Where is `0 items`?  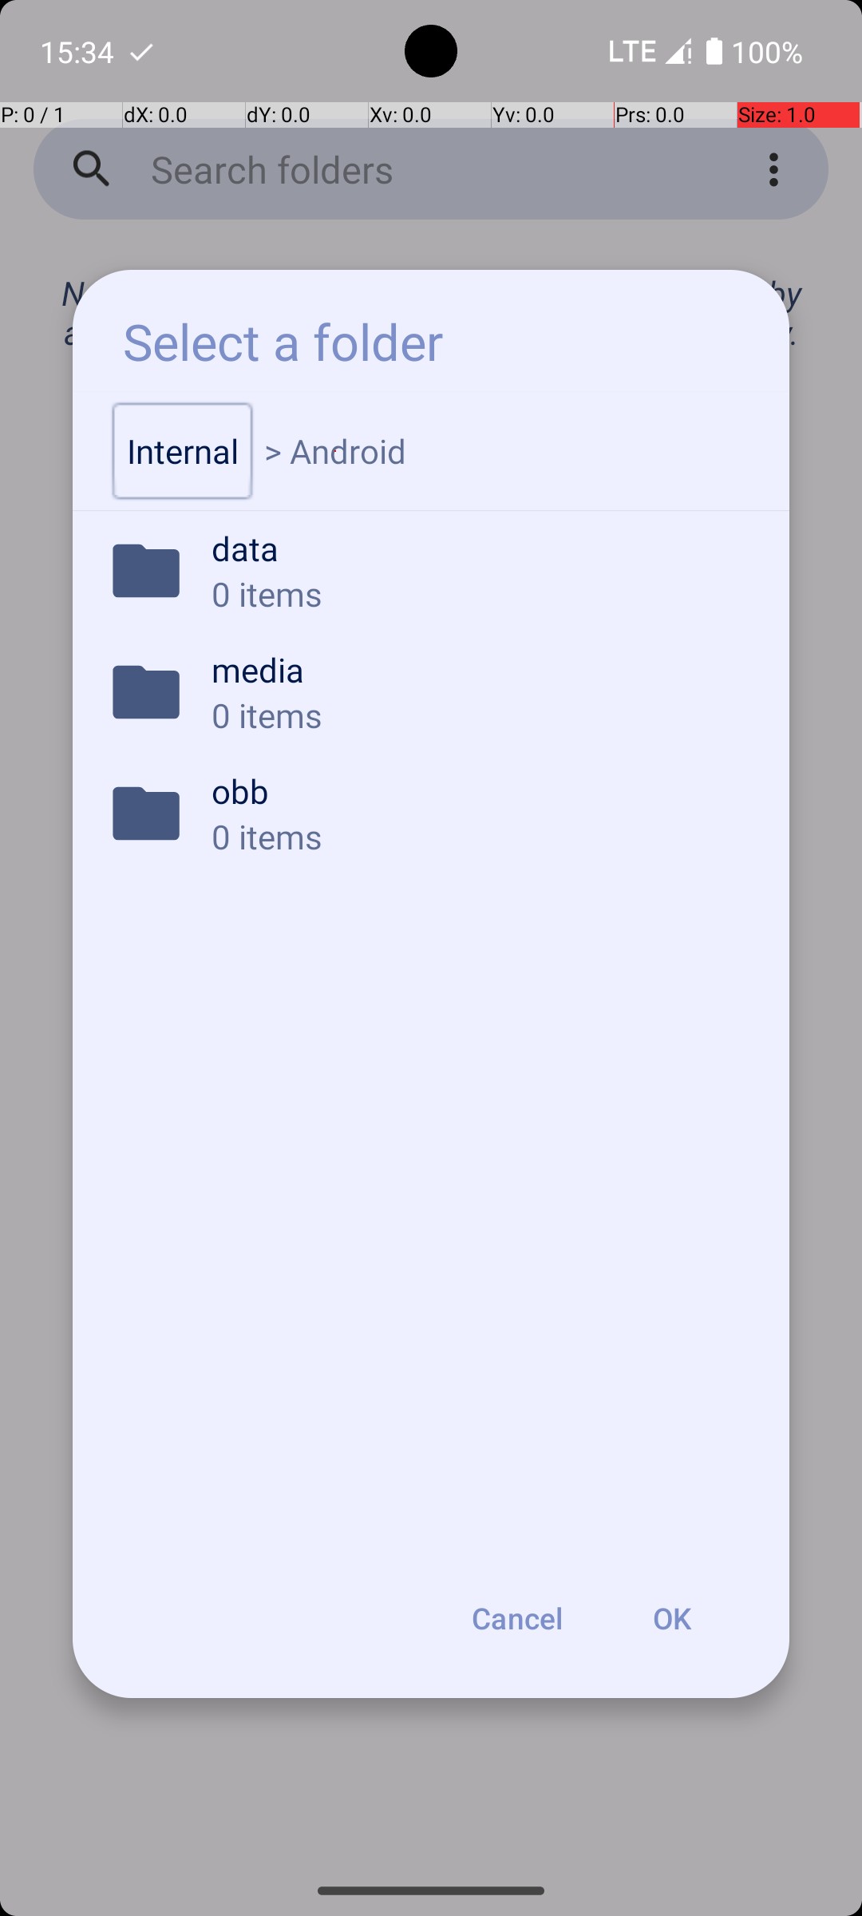 0 items is located at coordinates (479, 594).